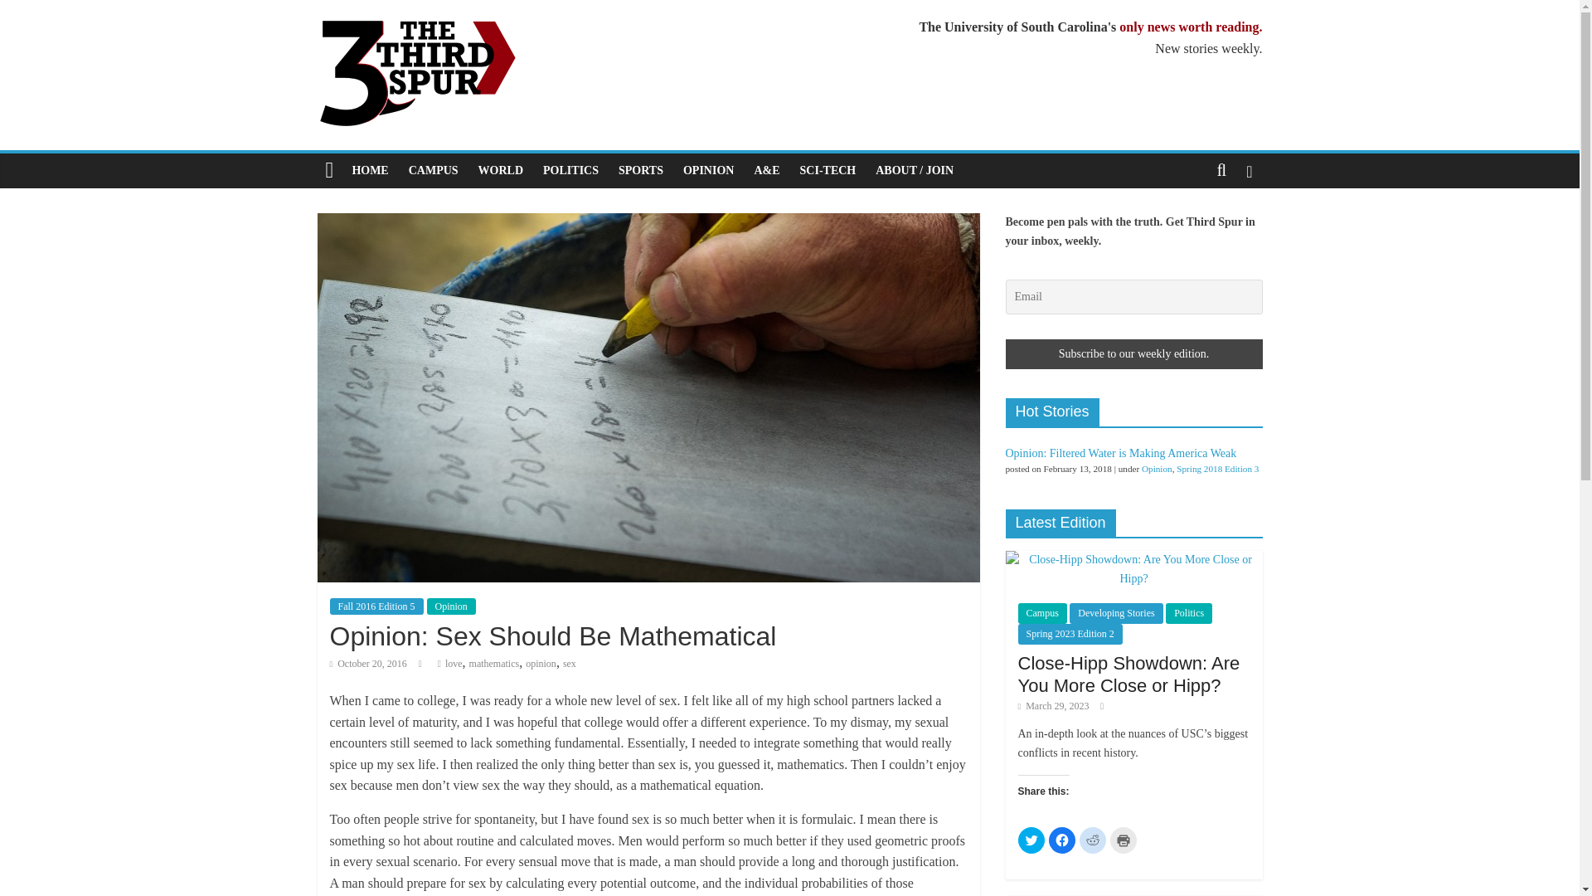 Image resolution: width=1592 pixels, height=896 pixels. Describe the element at coordinates (454, 663) in the screenshot. I see `love` at that location.